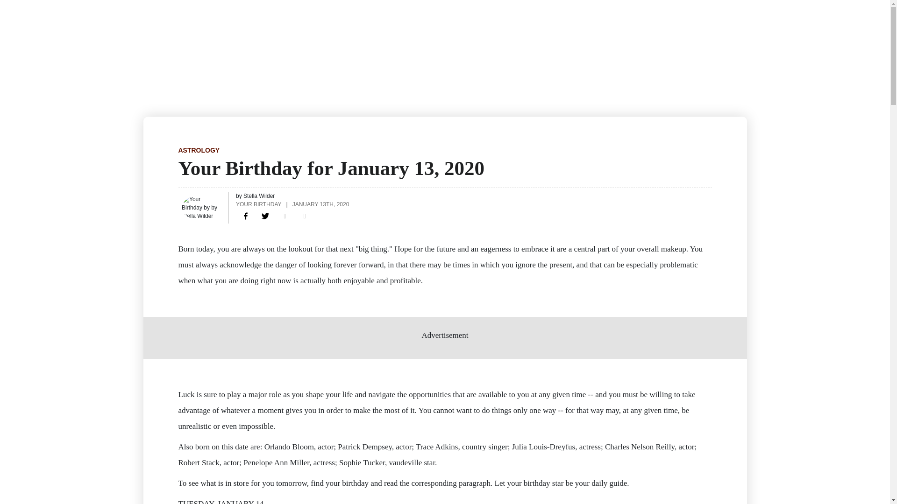 The image size is (897, 504). I want to click on ASTROLOGY, so click(199, 150).